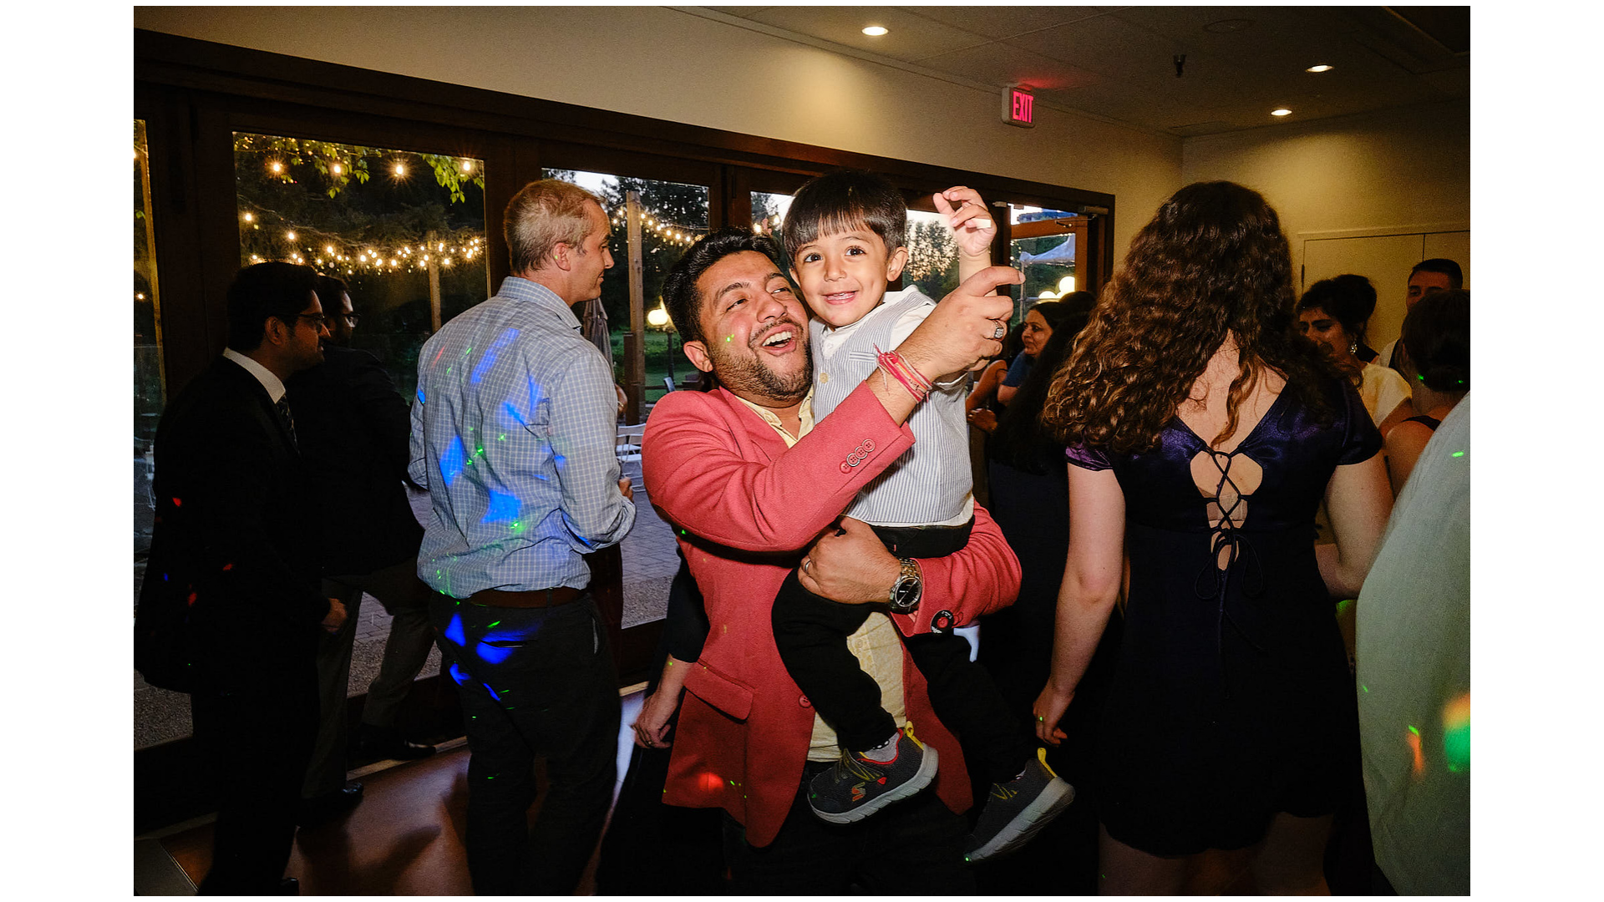 The width and height of the screenshot is (1604, 902). Describe the element at coordinates (1450, 210) in the screenshot. I see `ABOUT ME` at that location.